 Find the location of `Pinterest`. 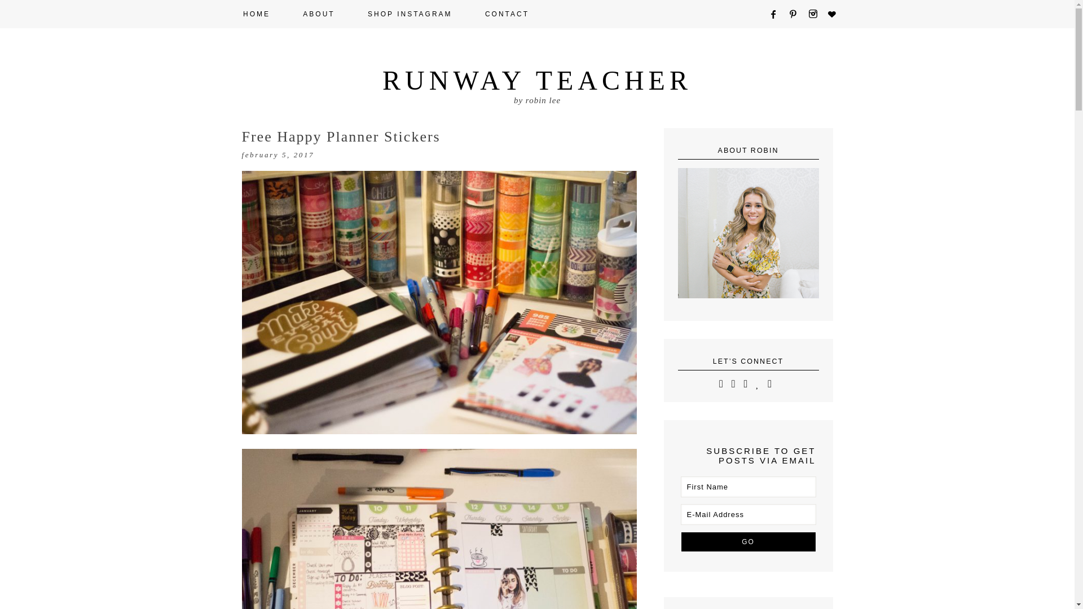

Pinterest is located at coordinates (798, 14).